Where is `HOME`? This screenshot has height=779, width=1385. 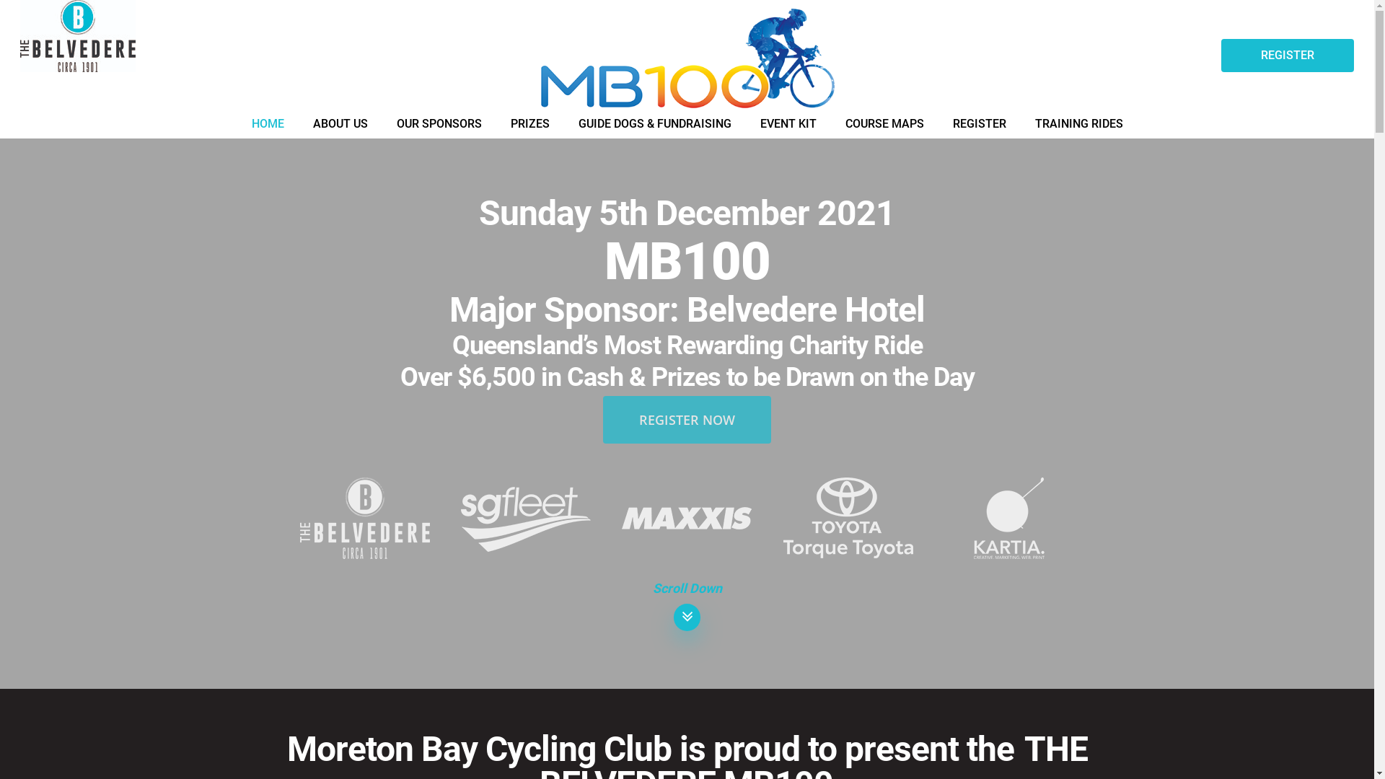 HOME is located at coordinates (267, 124).